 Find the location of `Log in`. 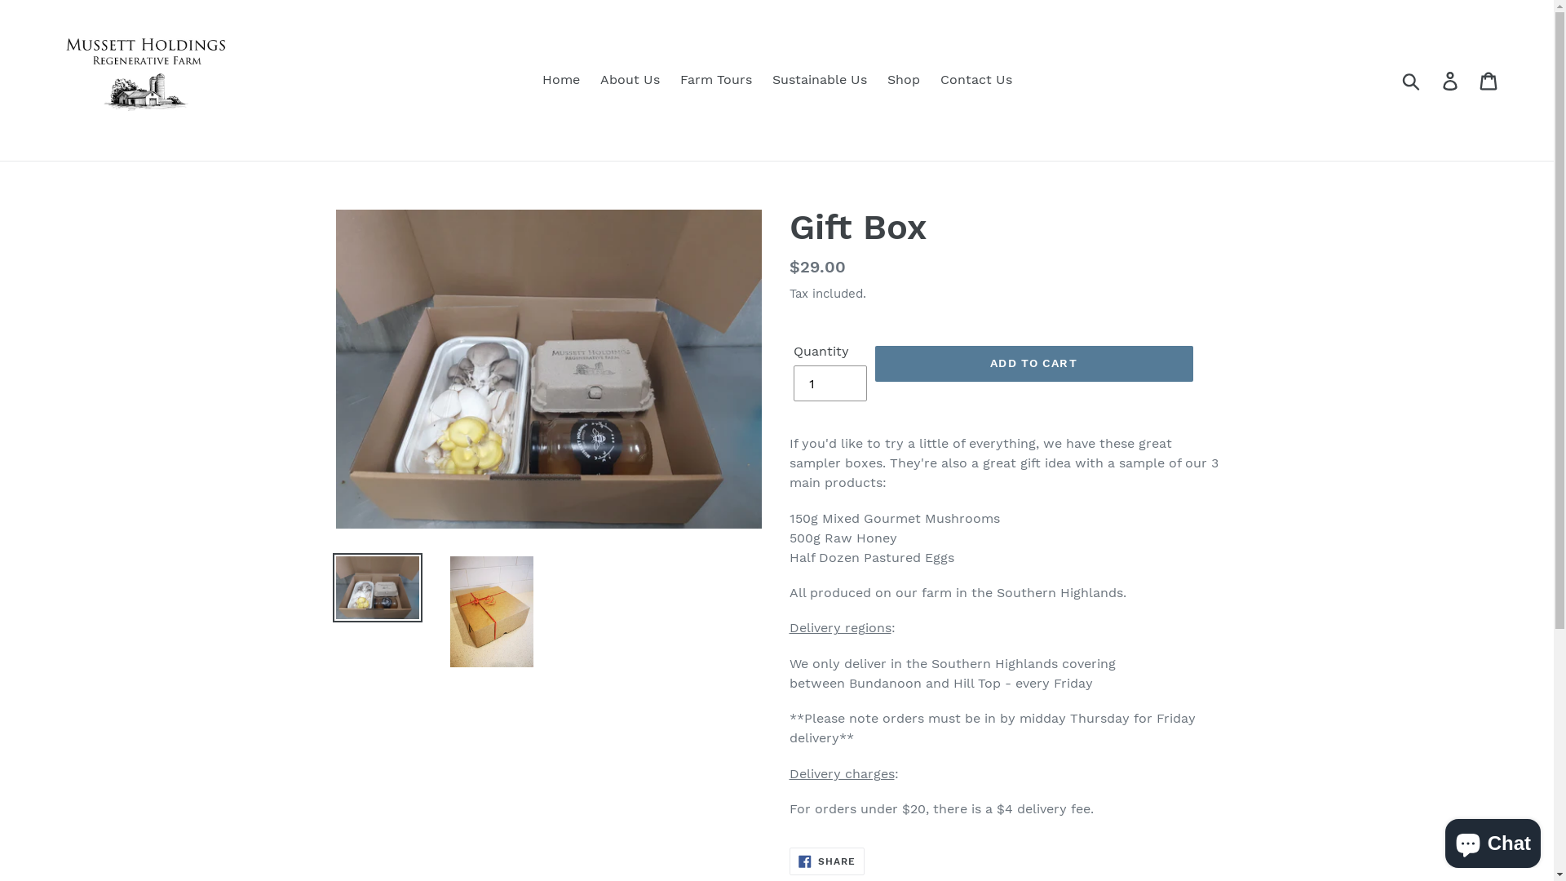

Log in is located at coordinates (1452, 80).